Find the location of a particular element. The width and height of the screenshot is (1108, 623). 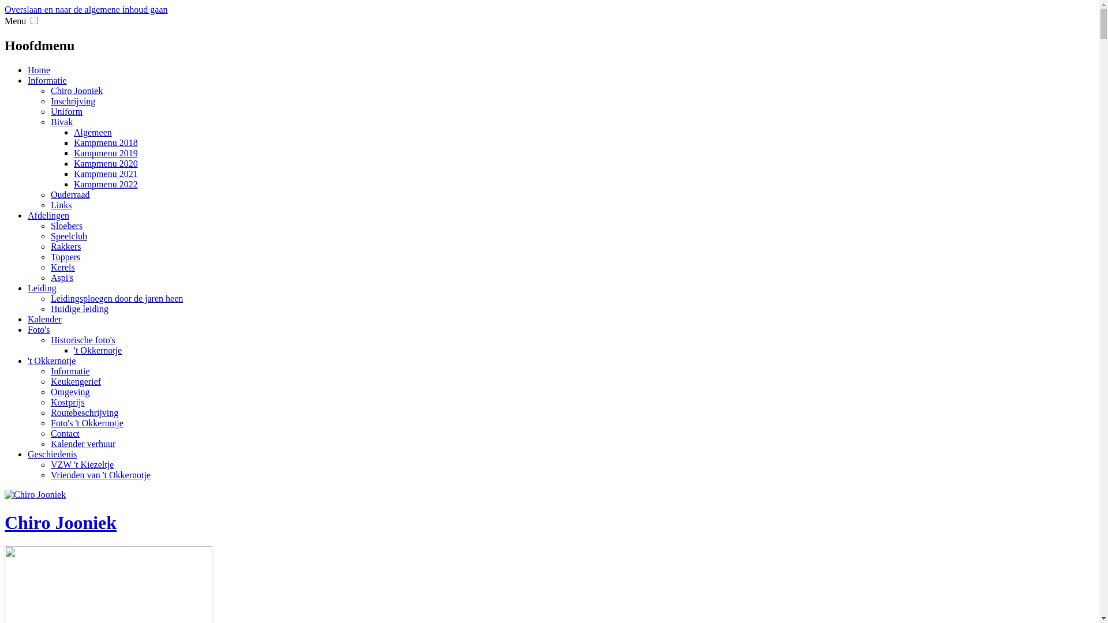

Huidige leiding is located at coordinates (80, 309).